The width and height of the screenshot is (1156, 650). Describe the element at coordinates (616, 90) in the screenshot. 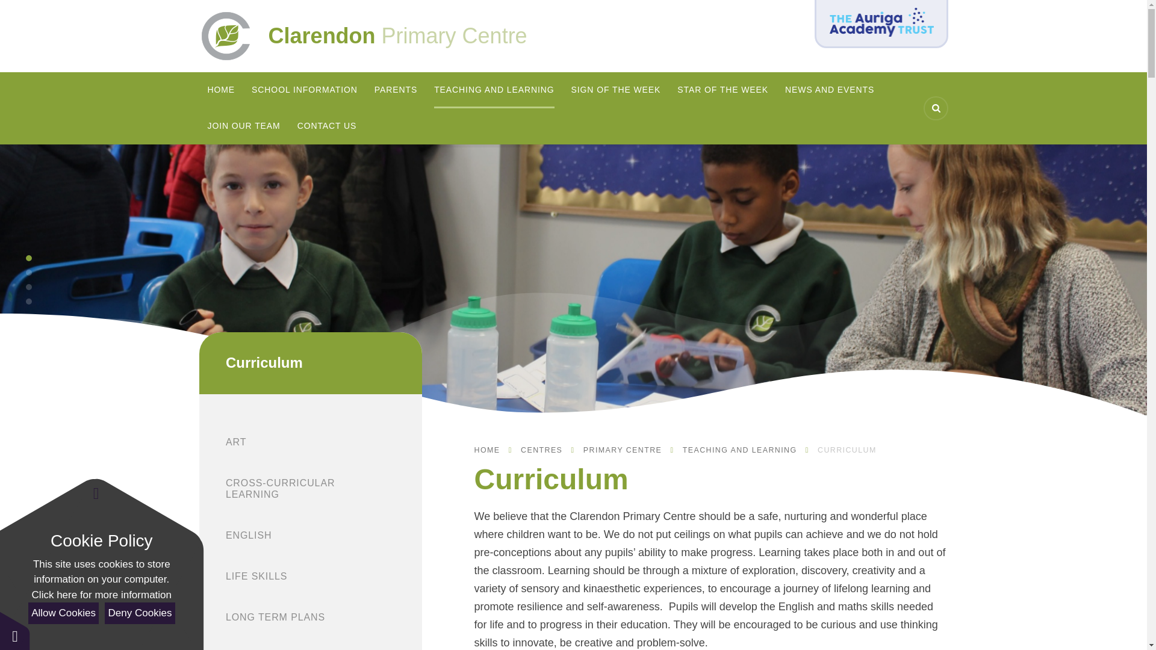

I see `SIGN OF THE WEEK` at that location.